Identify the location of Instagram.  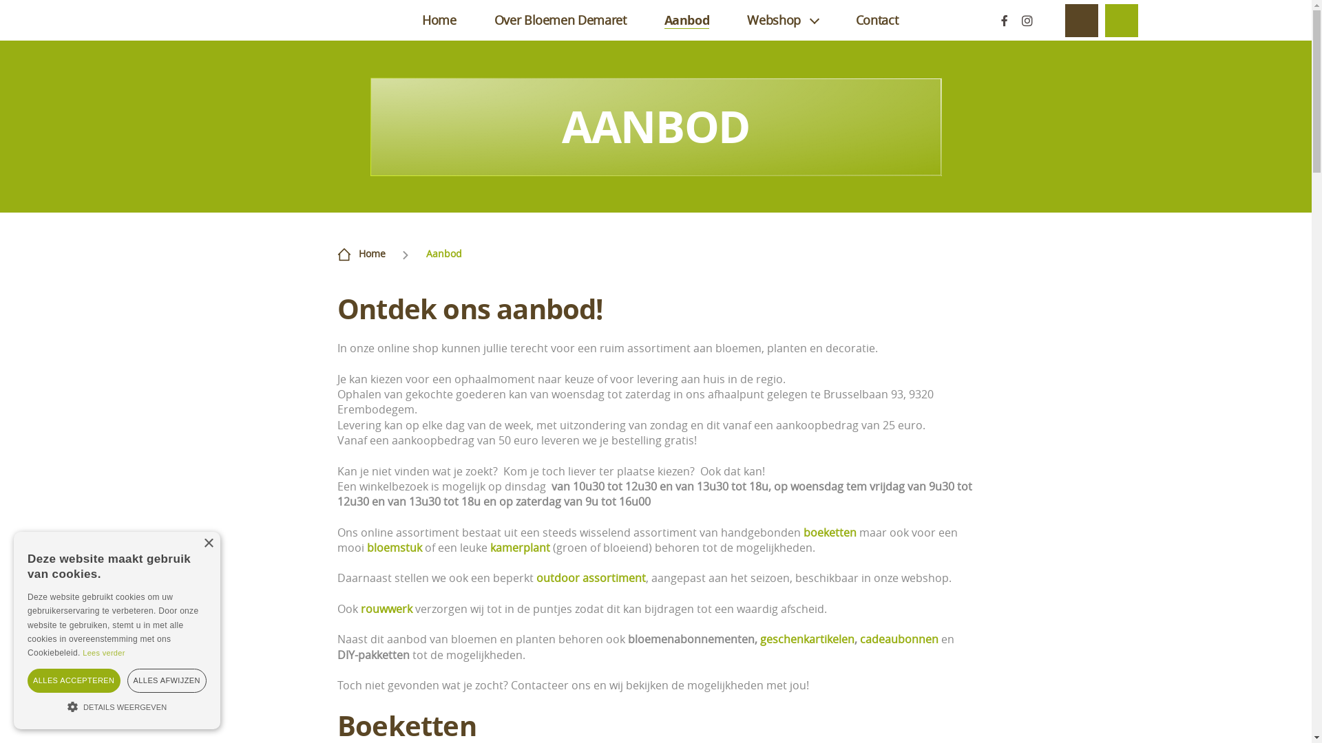
(1026, 20).